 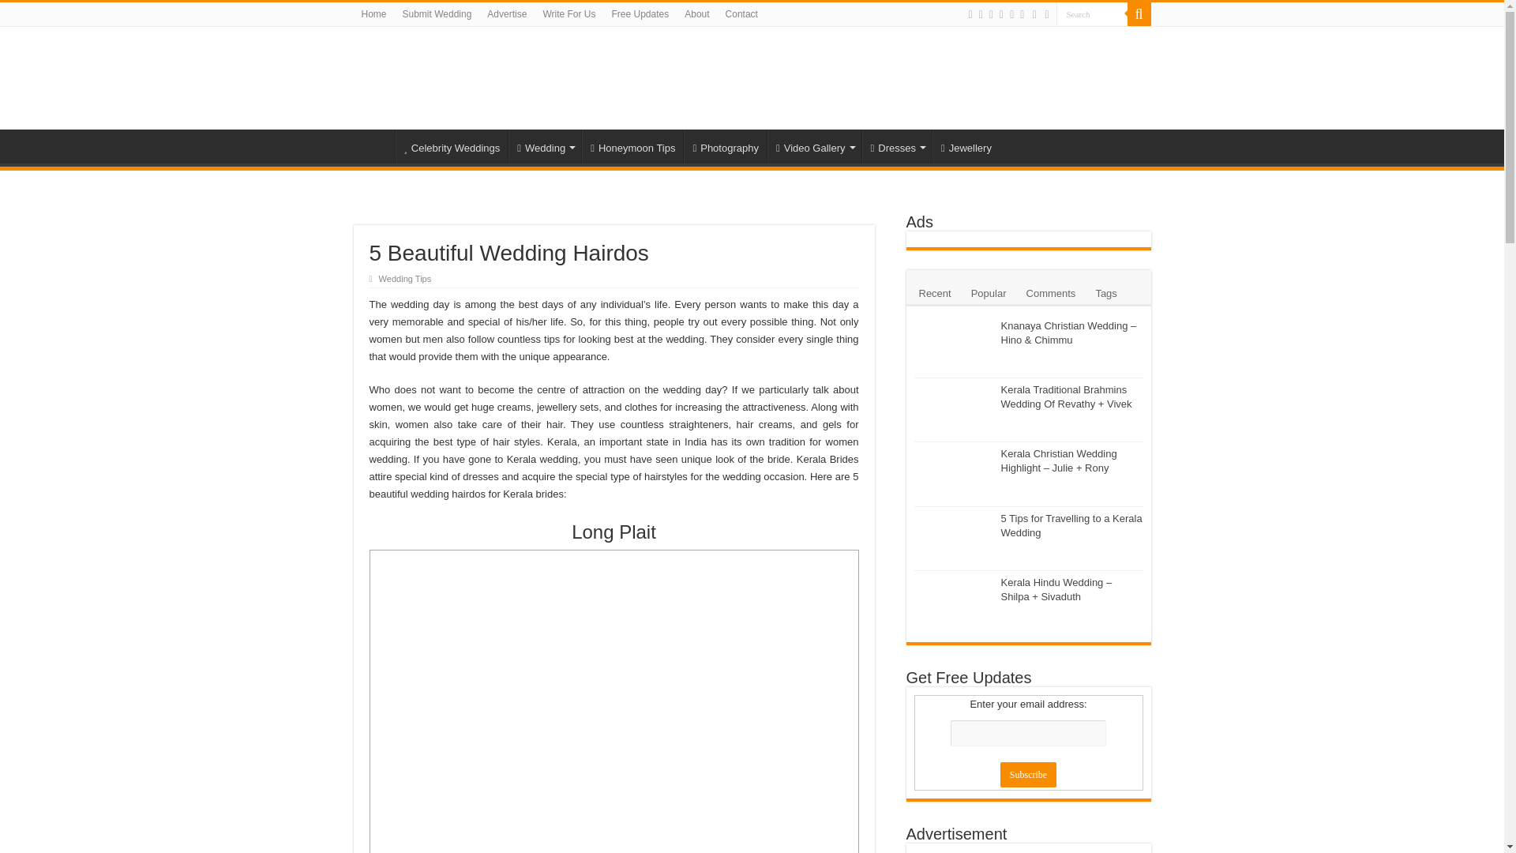 I want to click on Video Gallery, so click(x=813, y=146).